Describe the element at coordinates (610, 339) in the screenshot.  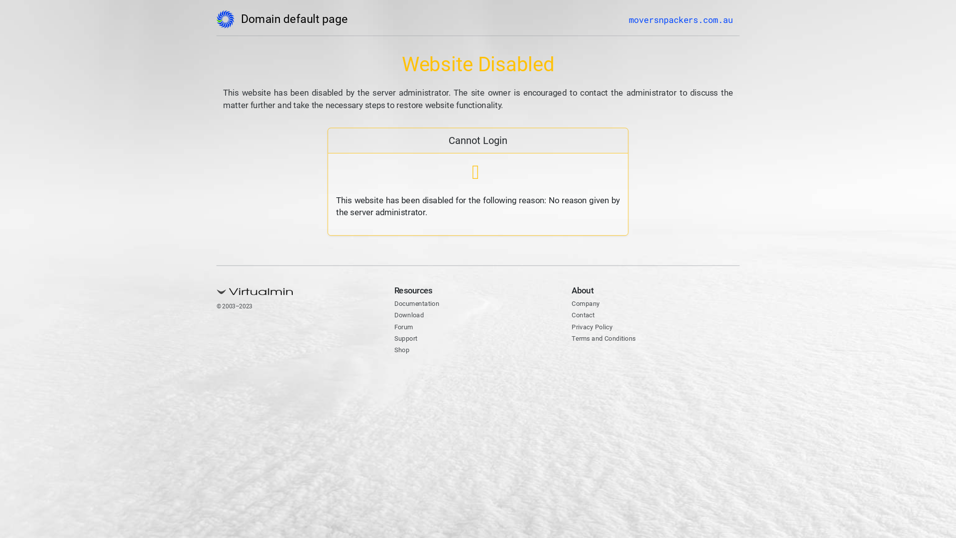
I see `Terms and Conditions` at that location.